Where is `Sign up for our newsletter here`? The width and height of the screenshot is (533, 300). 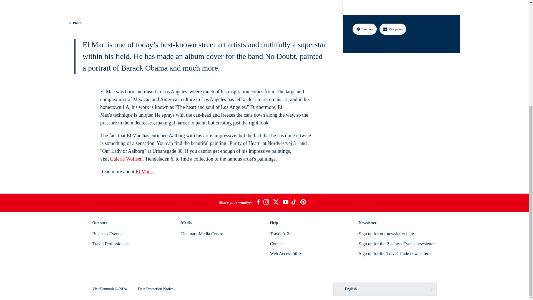
Sign up for our newsletter here is located at coordinates (386, 233).